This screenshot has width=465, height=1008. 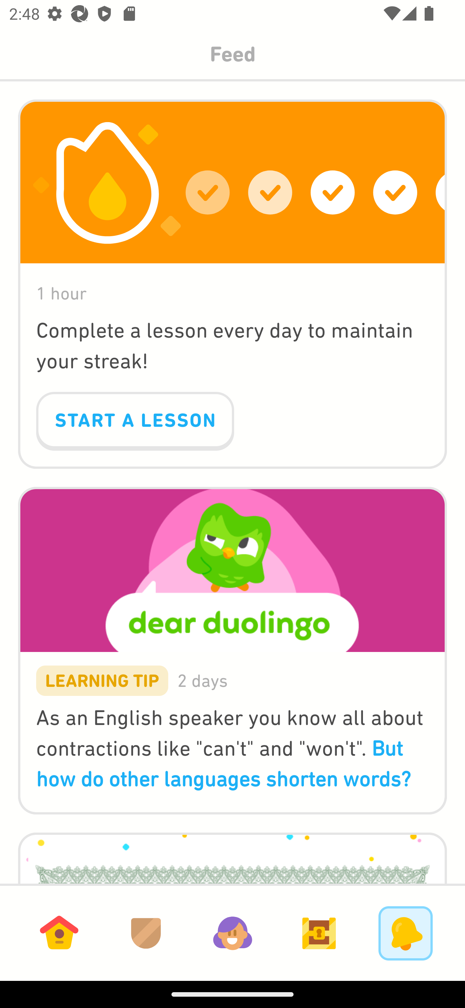 I want to click on Leagues Tab, so click(x=146, y=933).